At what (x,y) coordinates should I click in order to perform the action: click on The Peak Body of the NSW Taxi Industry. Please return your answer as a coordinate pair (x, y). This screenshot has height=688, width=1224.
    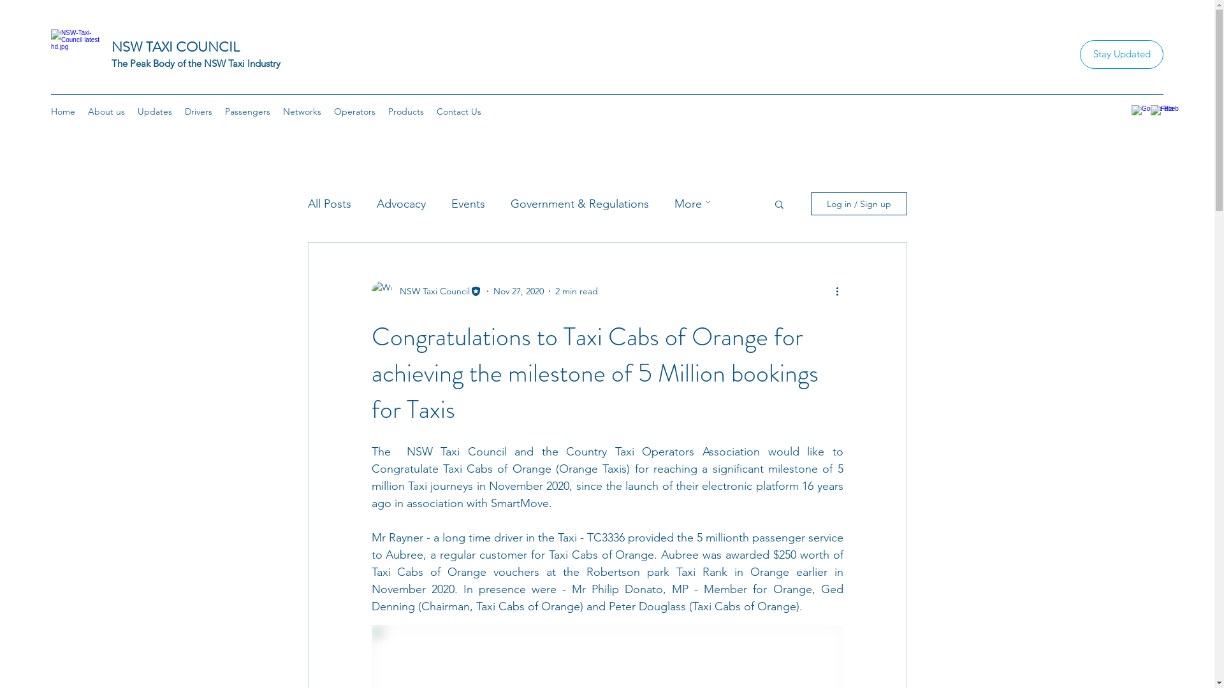
    Looking at the image, I should click on (196, 64).